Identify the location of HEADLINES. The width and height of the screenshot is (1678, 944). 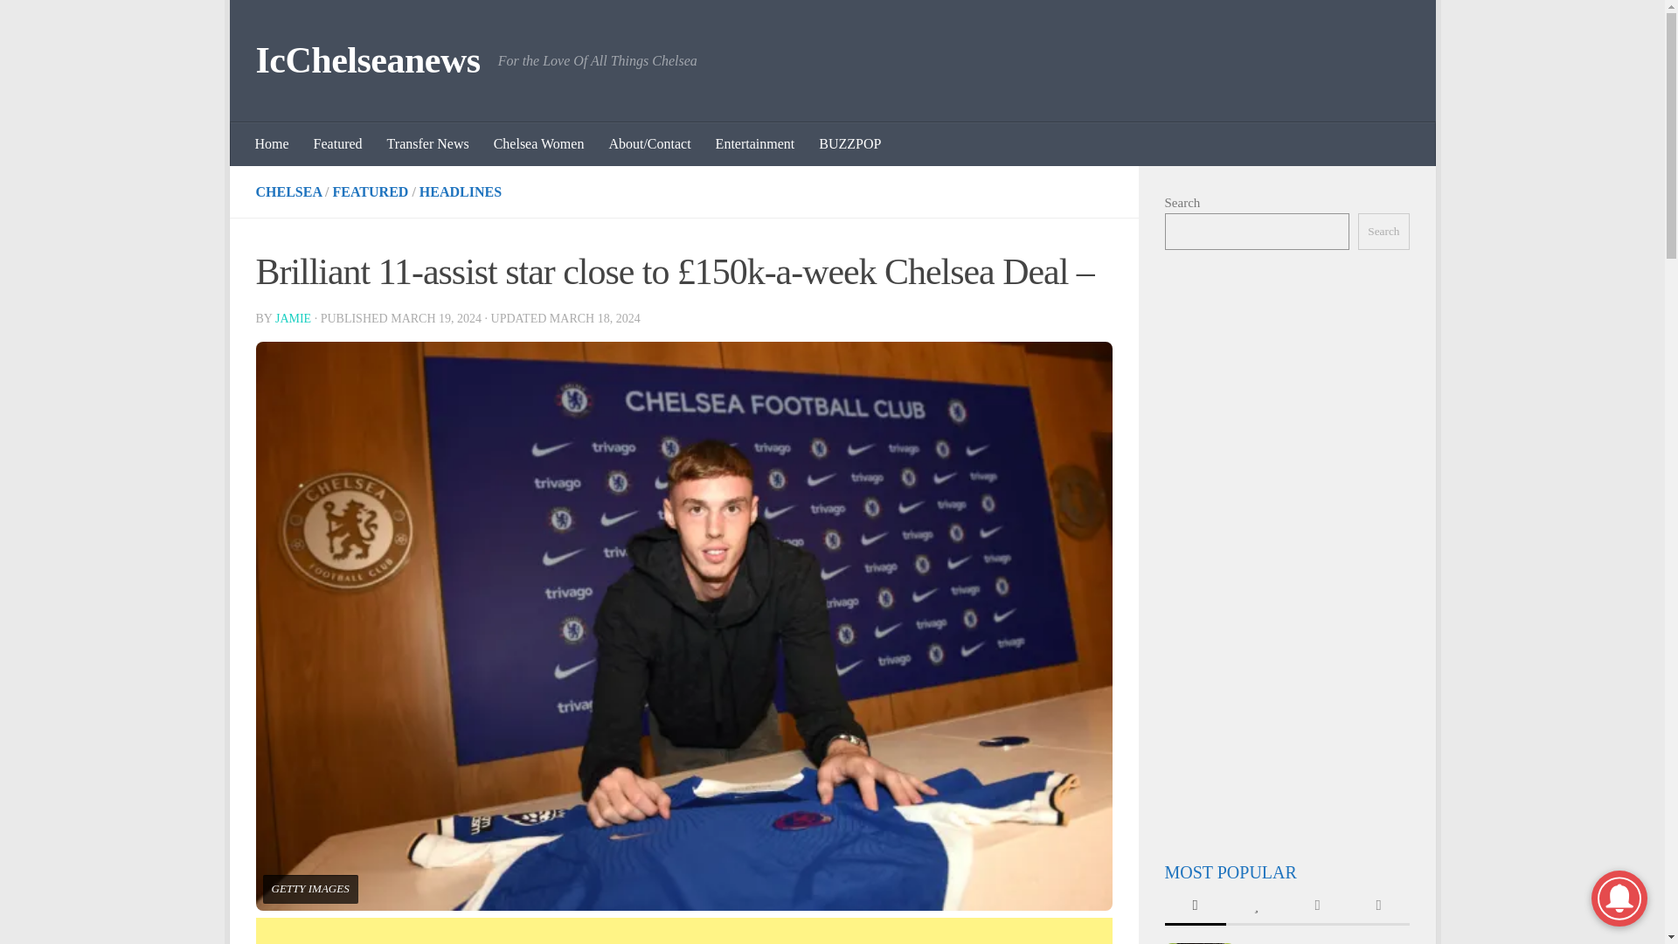
(461, 191).